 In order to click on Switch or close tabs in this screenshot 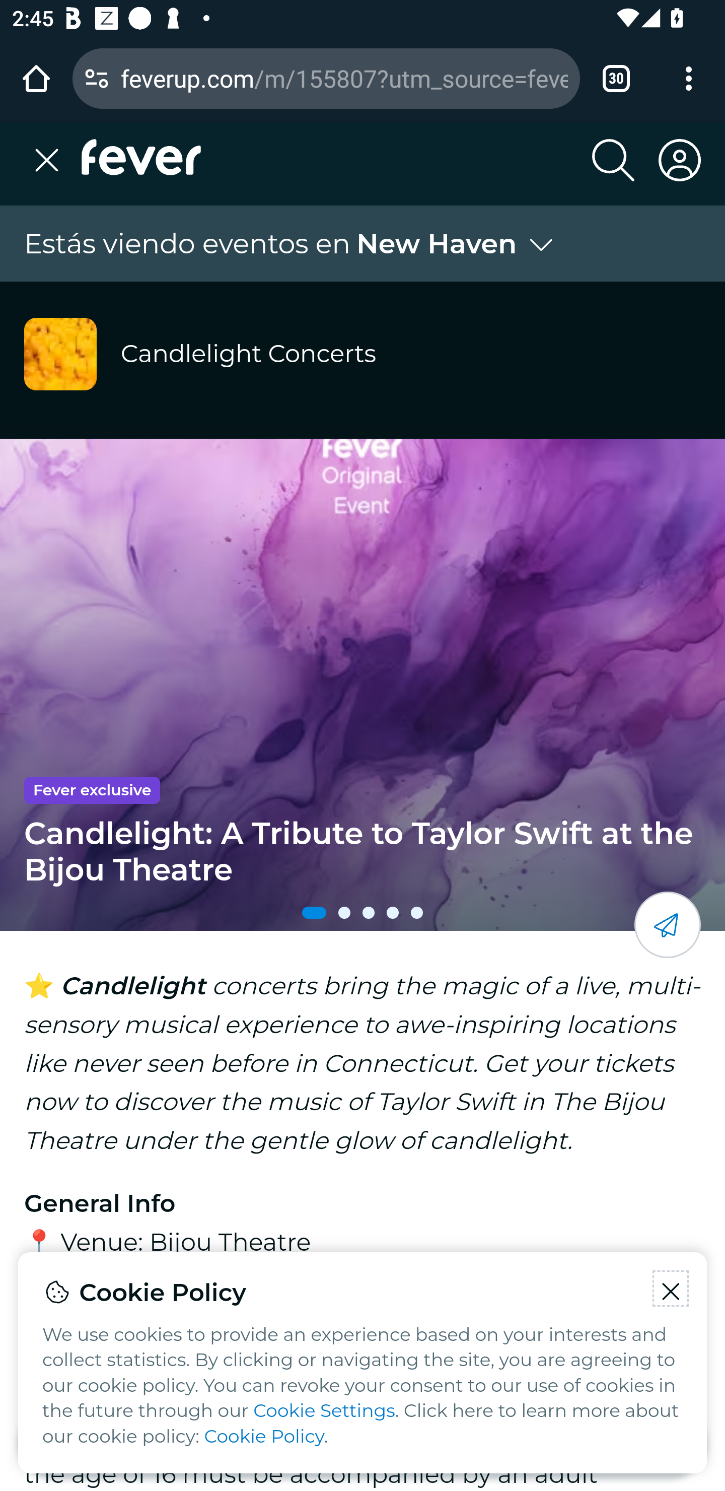, I will do `click(616, 78)`.